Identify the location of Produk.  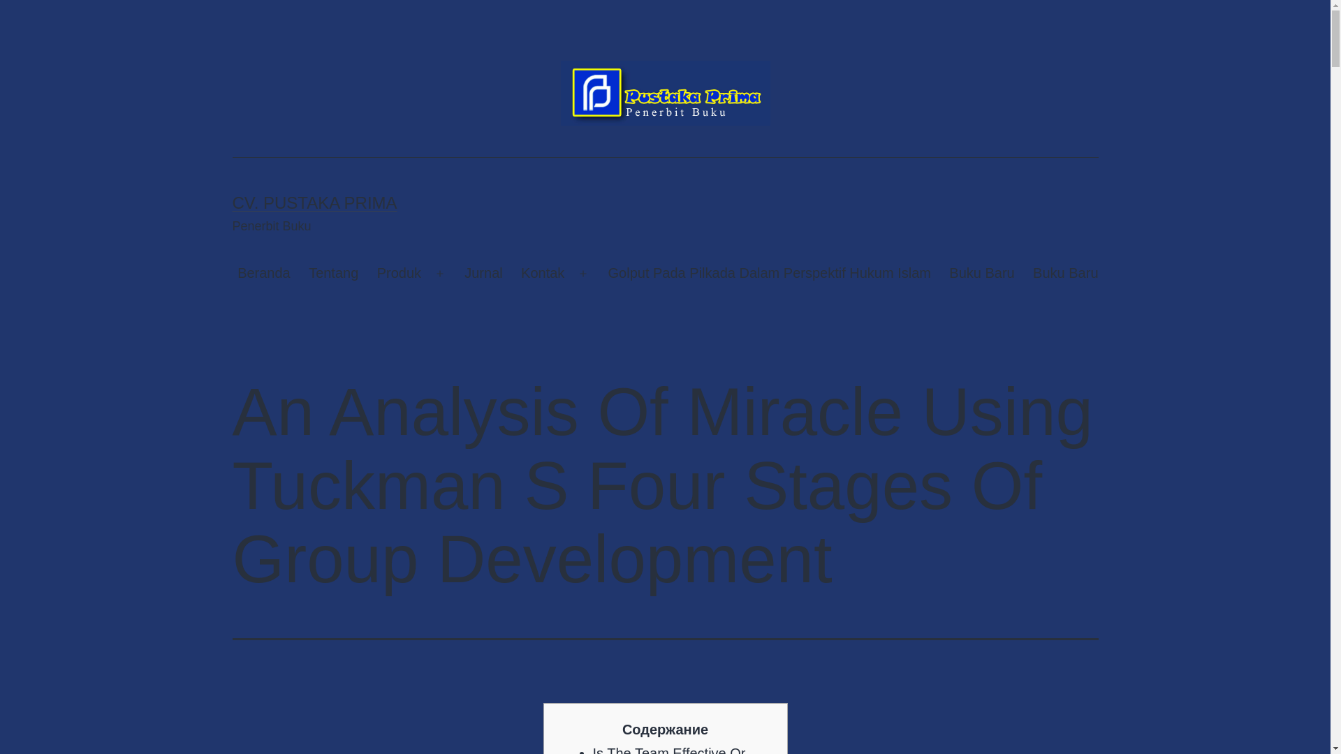
(399, 274).